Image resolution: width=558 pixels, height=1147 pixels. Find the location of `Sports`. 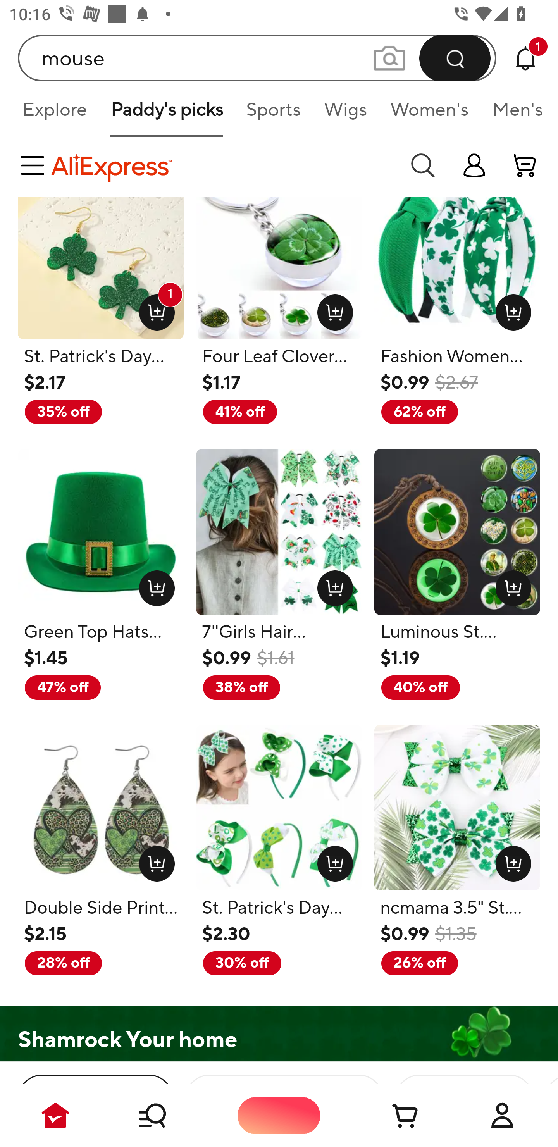

Sports is located at coordinates (273, 114).